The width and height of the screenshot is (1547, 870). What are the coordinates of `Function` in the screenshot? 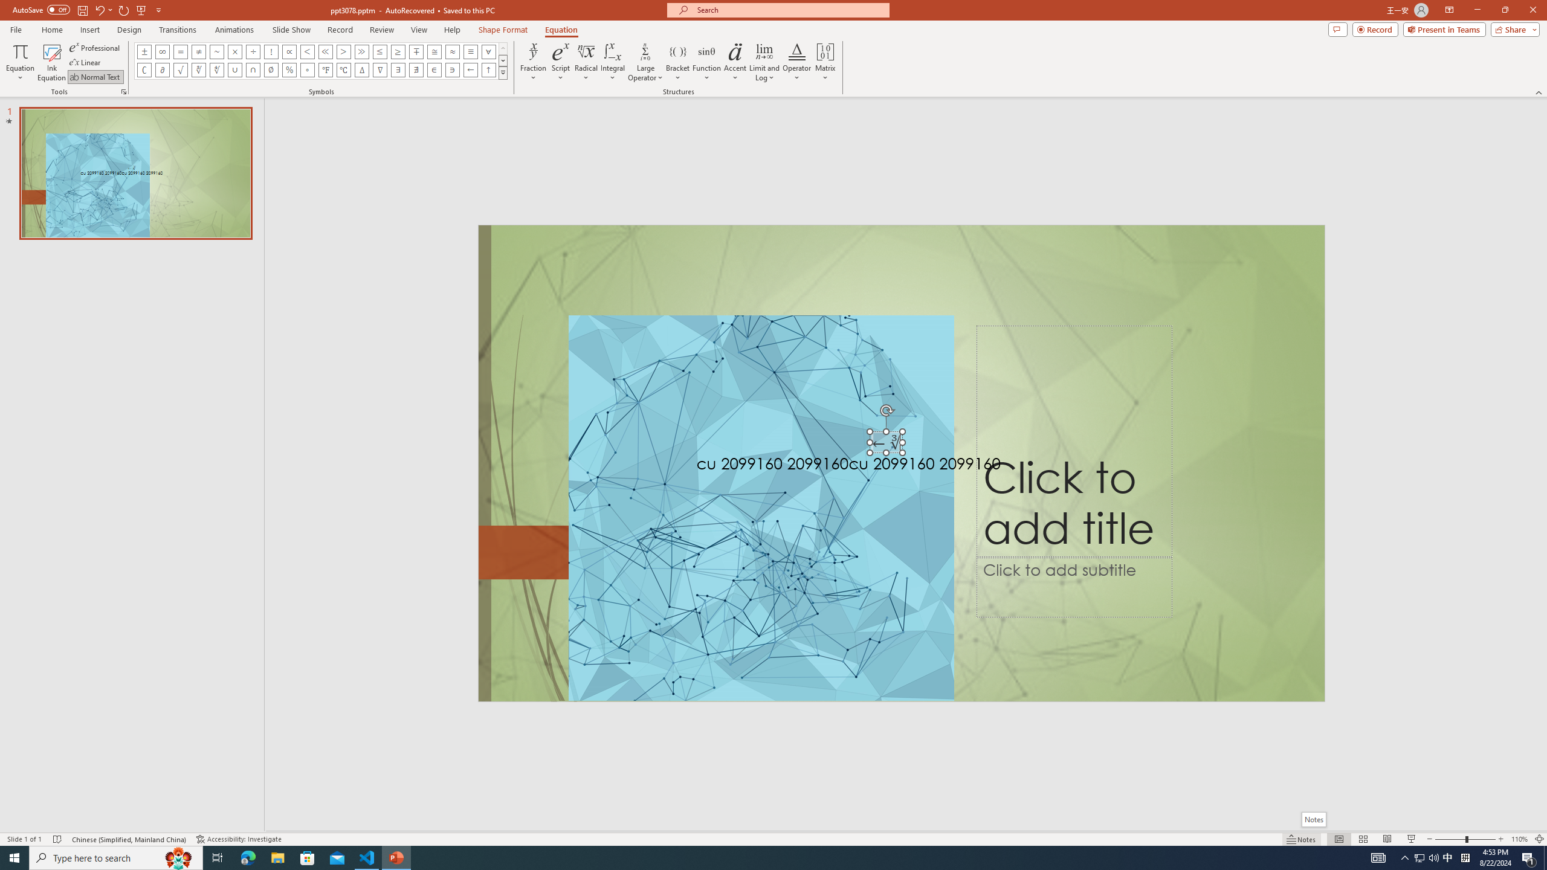 It's located at (707, 62).